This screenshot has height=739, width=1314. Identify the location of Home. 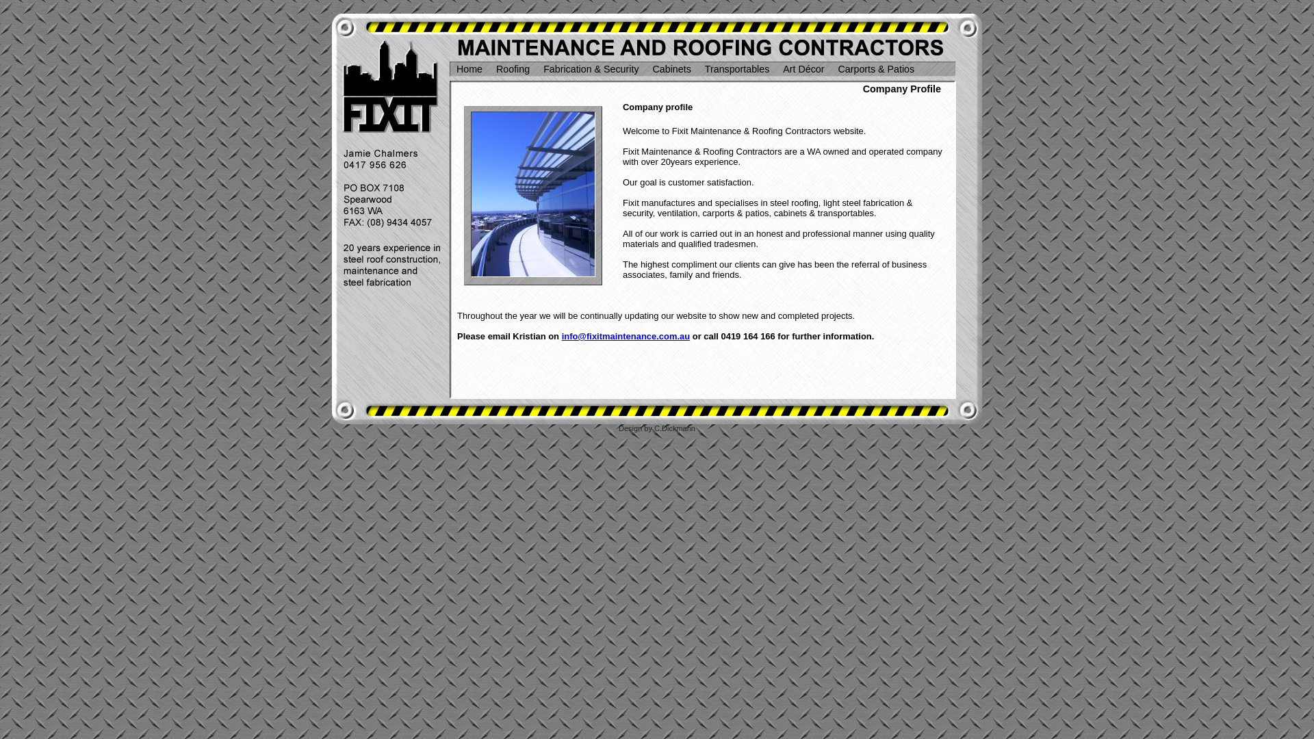
(469, 70).